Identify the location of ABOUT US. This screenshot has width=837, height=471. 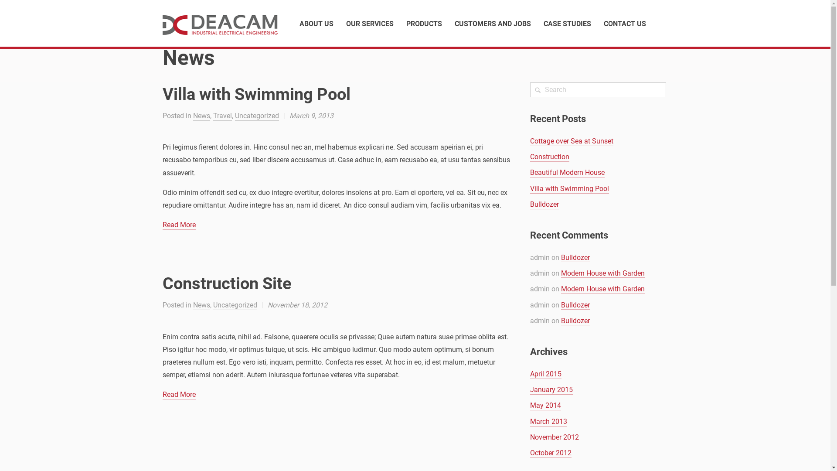
(316, 24).